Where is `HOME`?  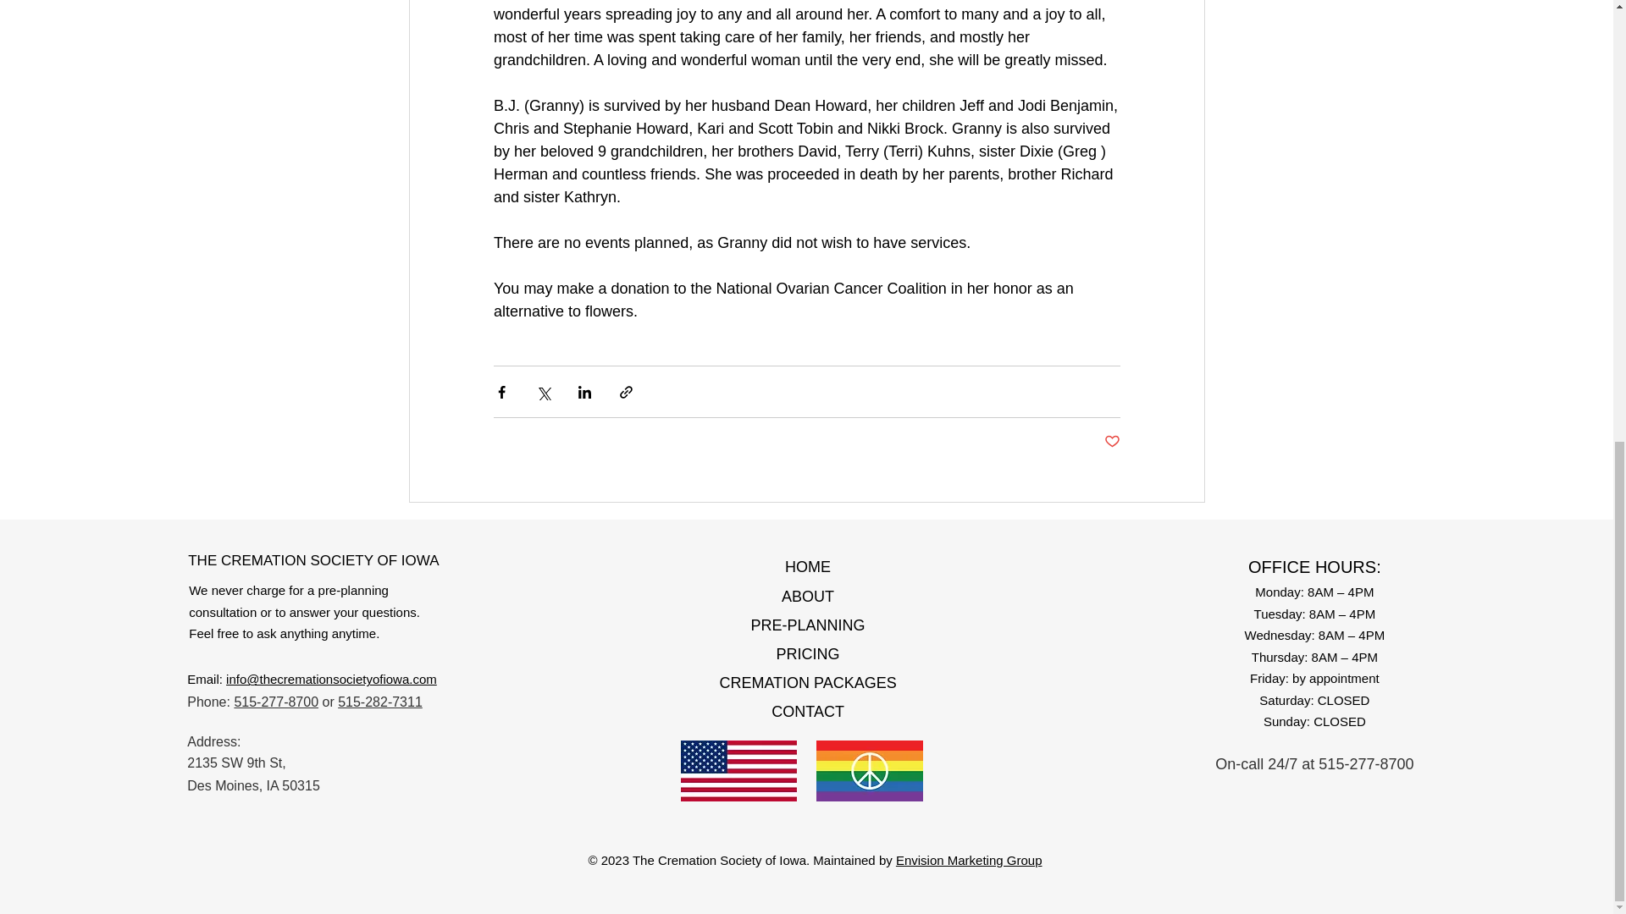 HOME is located at coordinates (808, 567).